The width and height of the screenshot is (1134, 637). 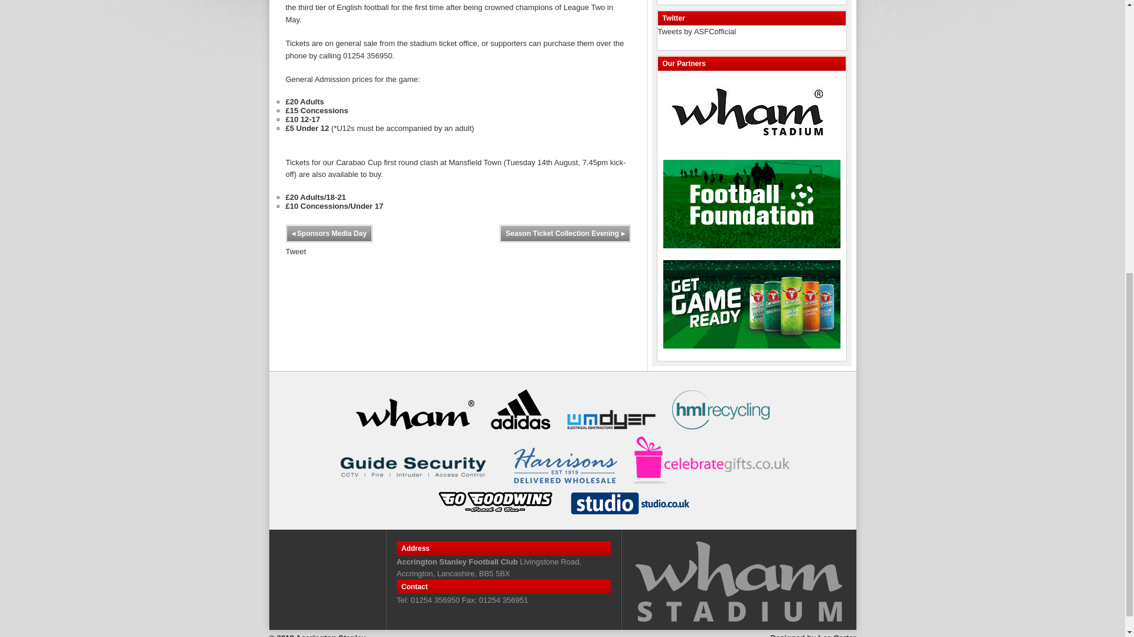 What do you see at coordinates (415, 412) in the screenshot?
I see `Wham` at bounding box center [415, 412].